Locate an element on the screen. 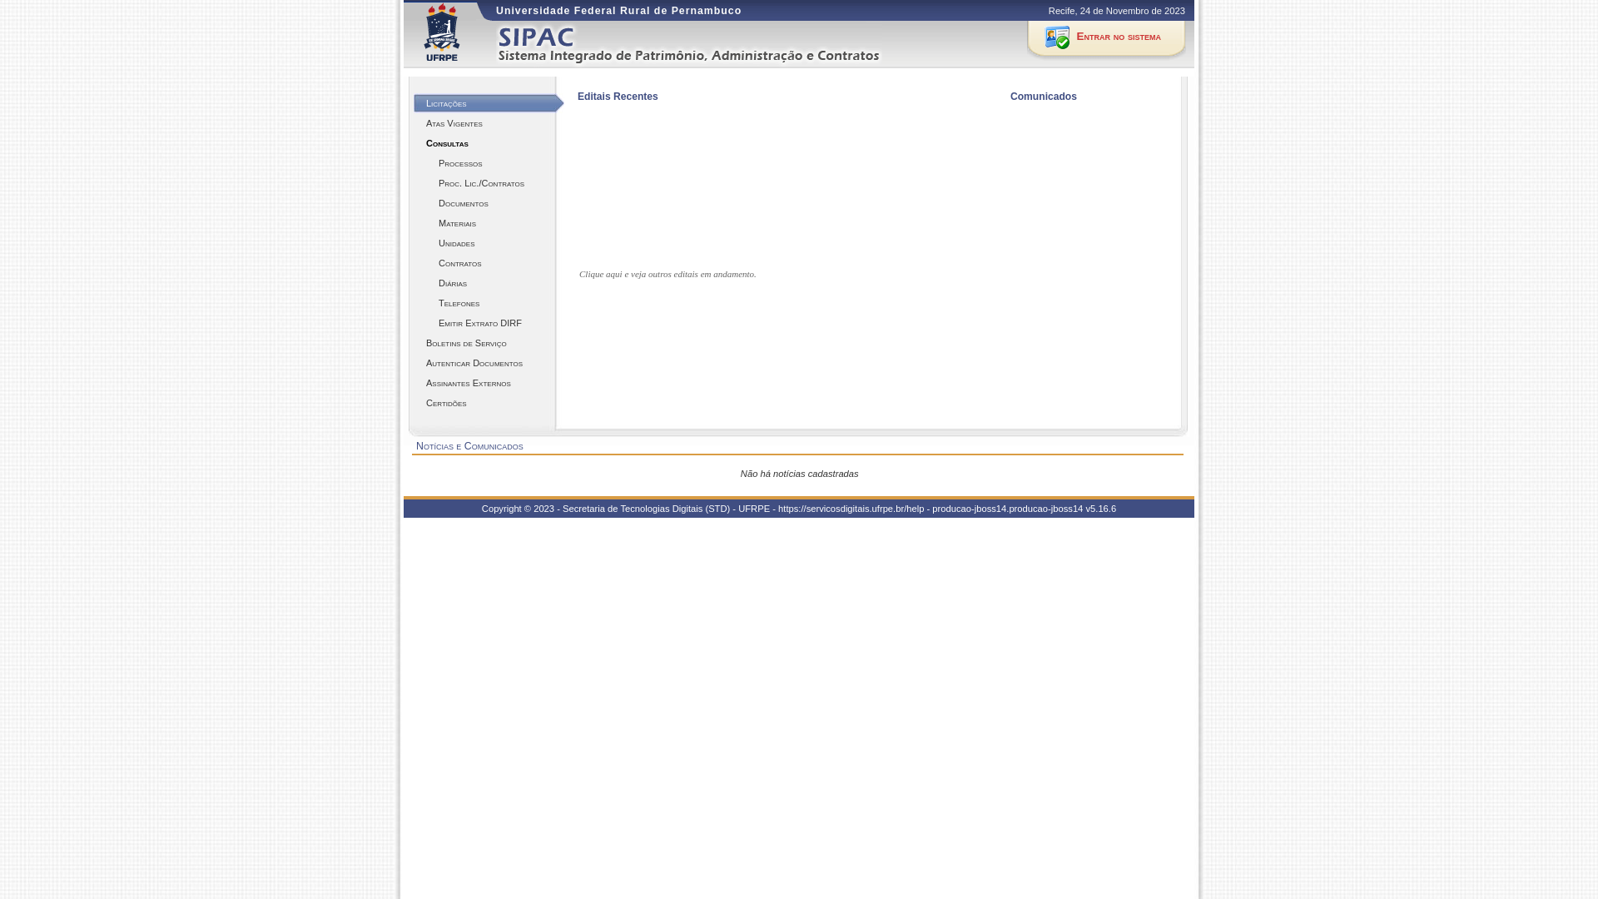 The image size is (1598, 899). Buscar is located at coordinates (761, 138).